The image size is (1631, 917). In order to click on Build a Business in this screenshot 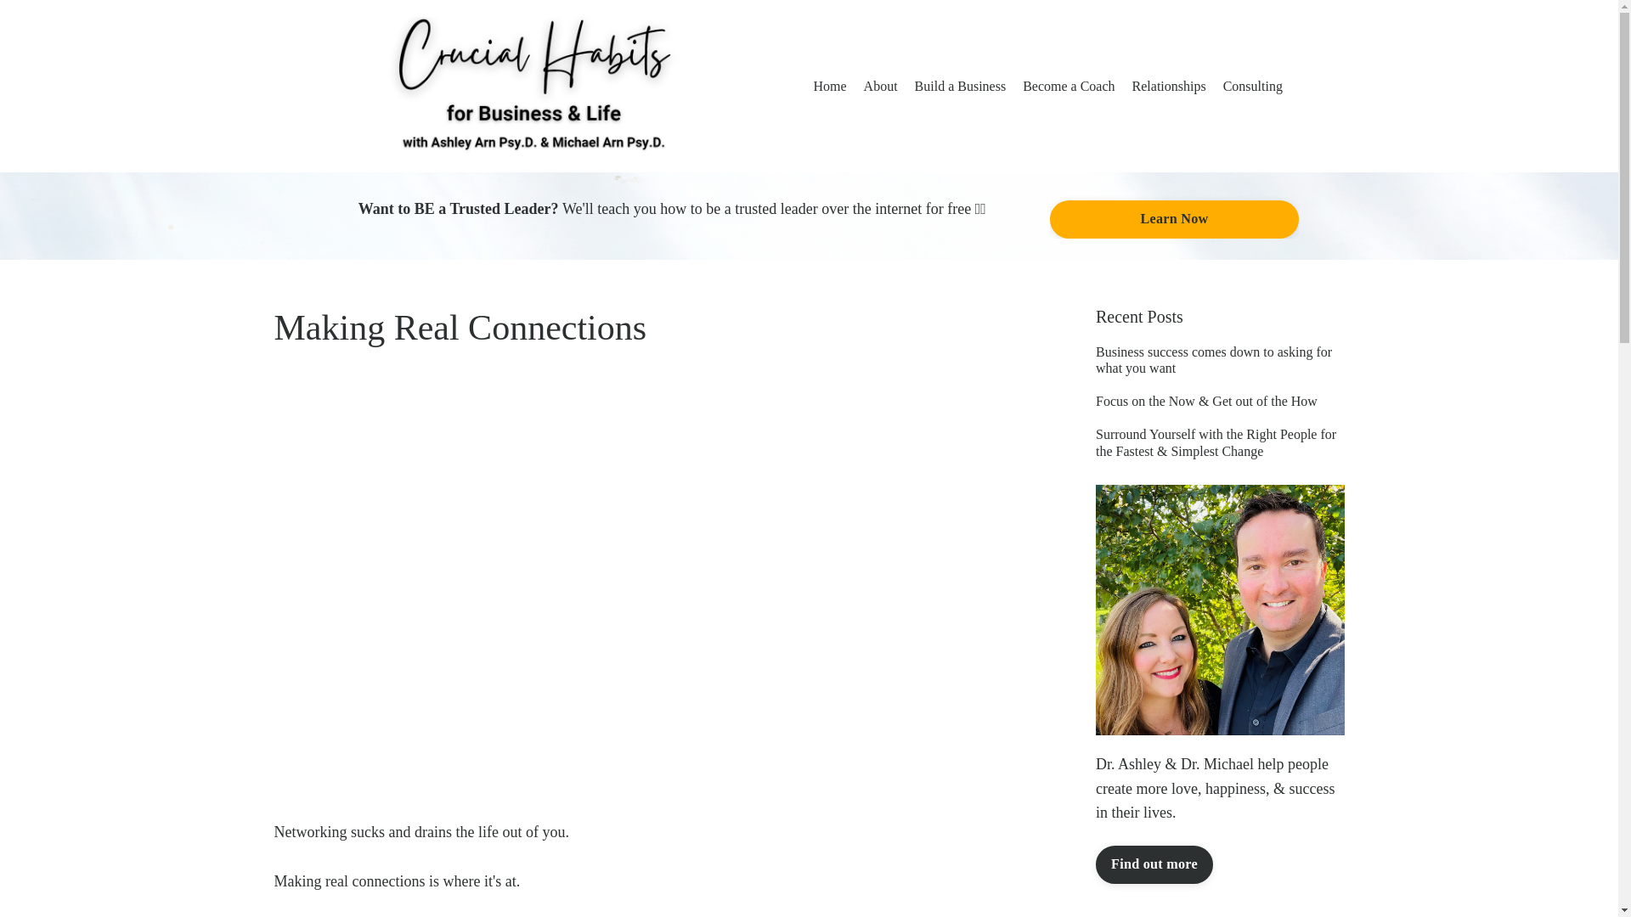, I will do `click(960, 86)`.